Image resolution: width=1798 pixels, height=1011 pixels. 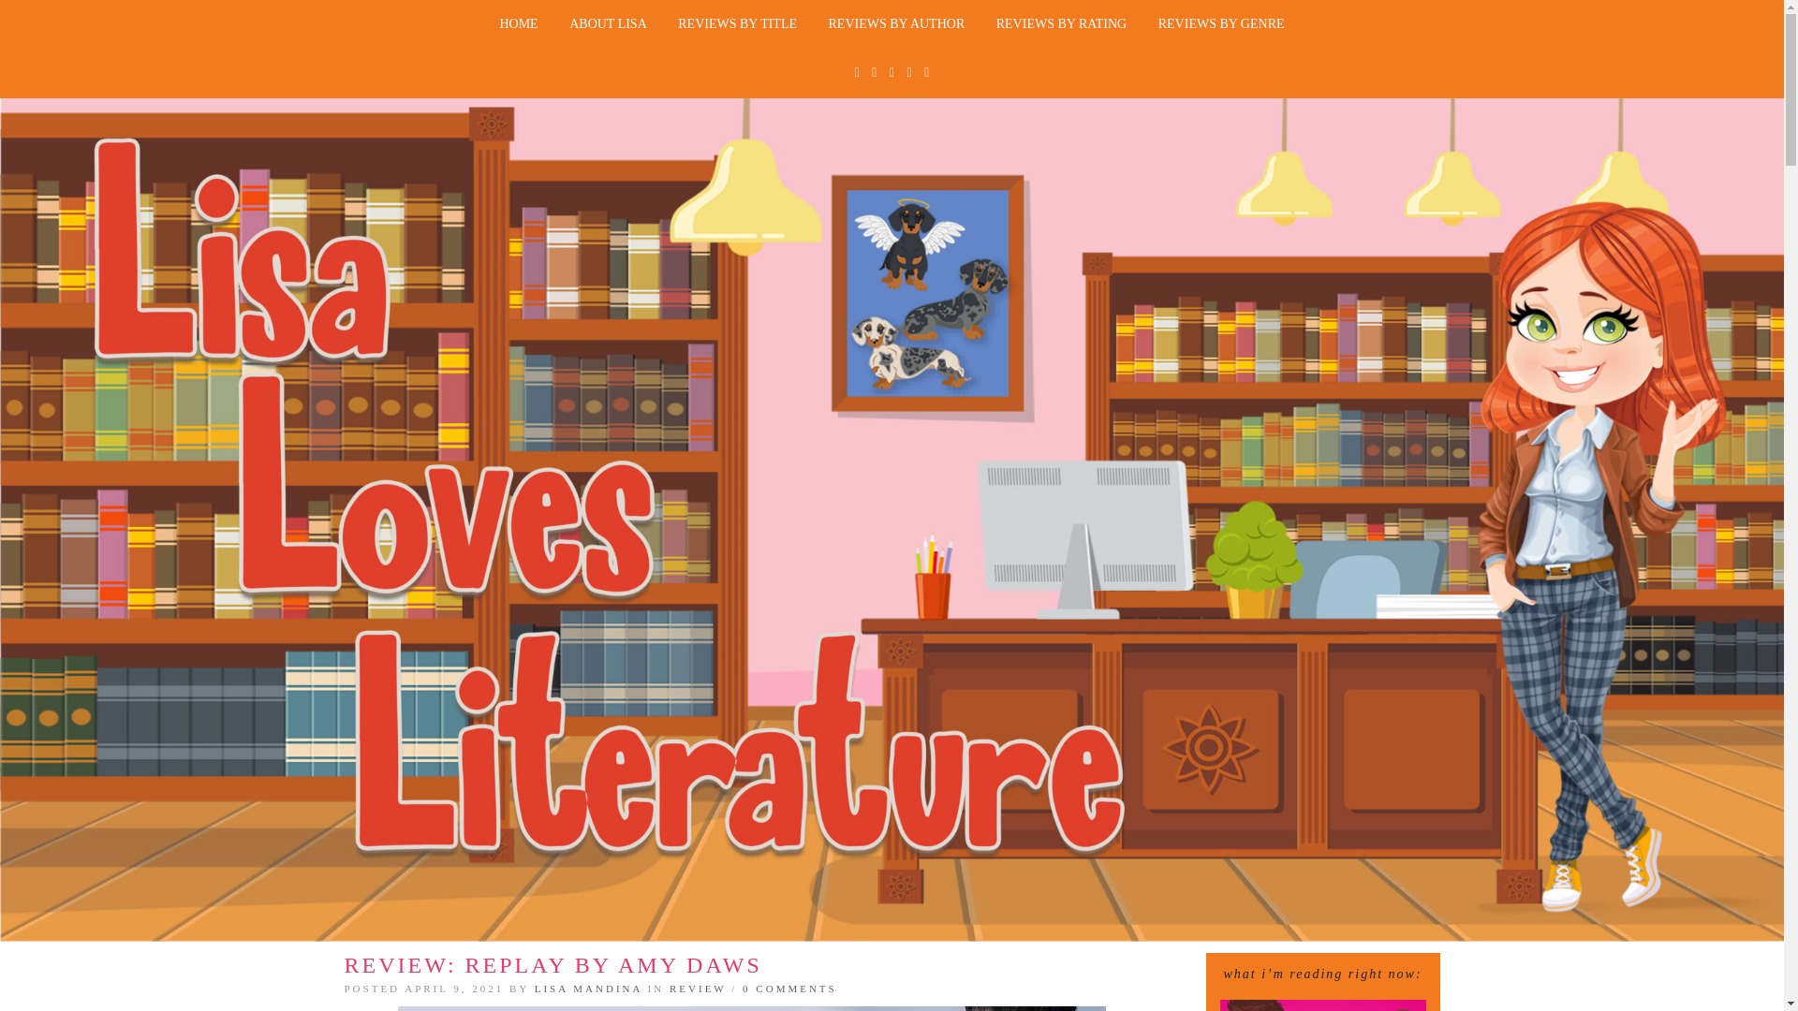 What do you see at coordinates (1060, 24) in the screenshot?
I see `REVIEWS BY RATING` at bounding box center [1060, 24].